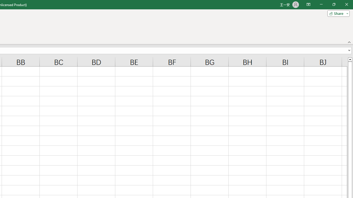  I want to click on Minimize, so click(321, 4).